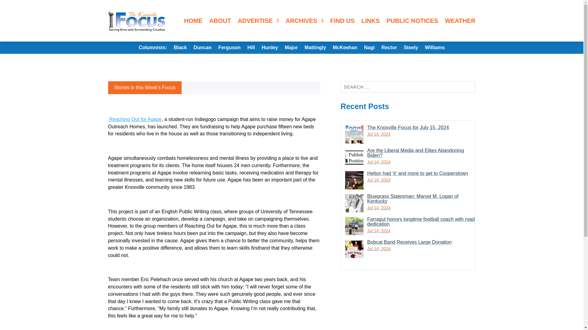 The width and height of the screenshot is (588, 330). Describe the element at coordinates (342, 21) in the screenshot. I see `FIND US` at that location.